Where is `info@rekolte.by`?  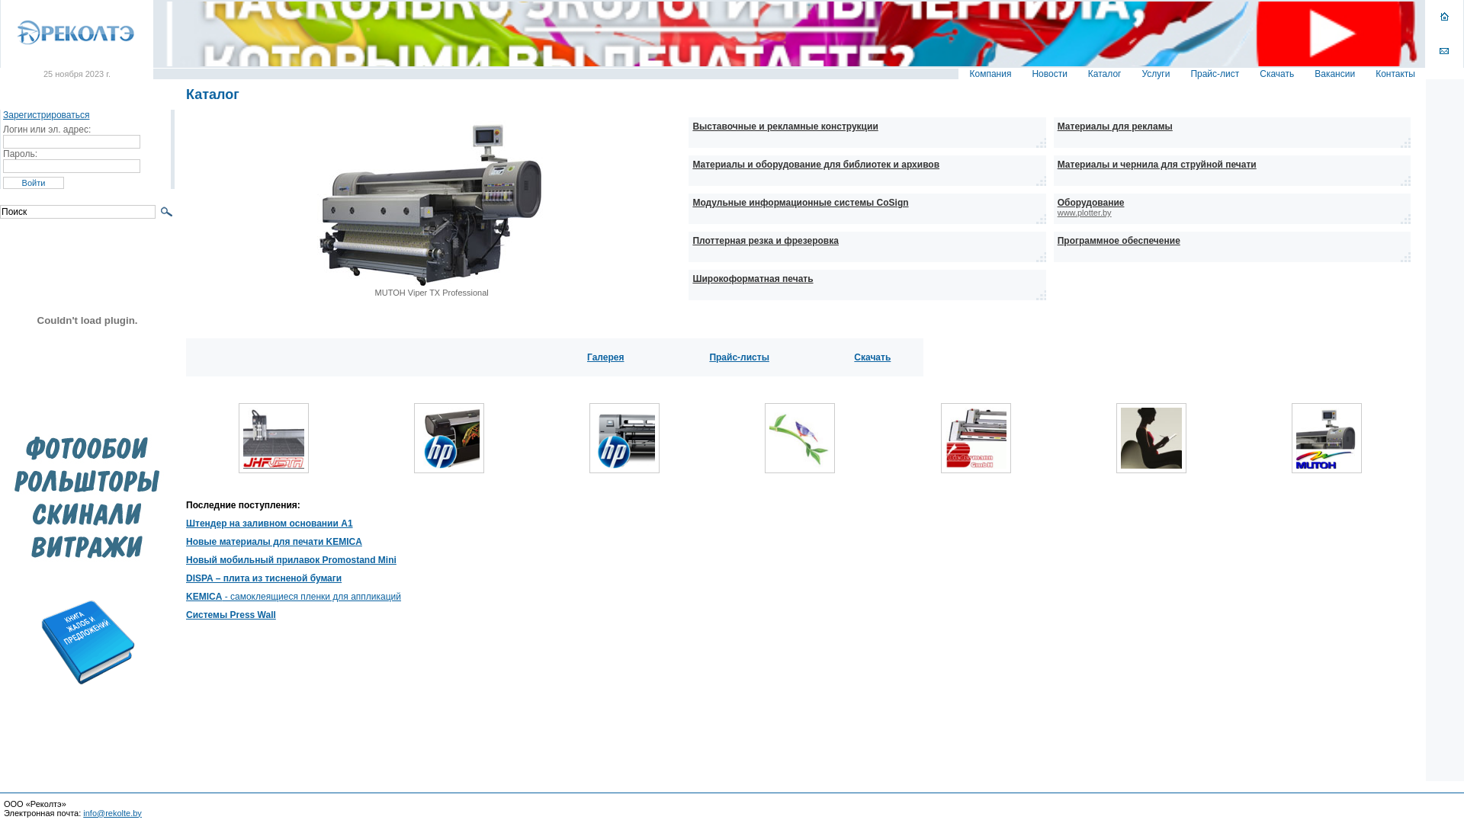
info@rekolte.by is located at coordinates (113, 812).